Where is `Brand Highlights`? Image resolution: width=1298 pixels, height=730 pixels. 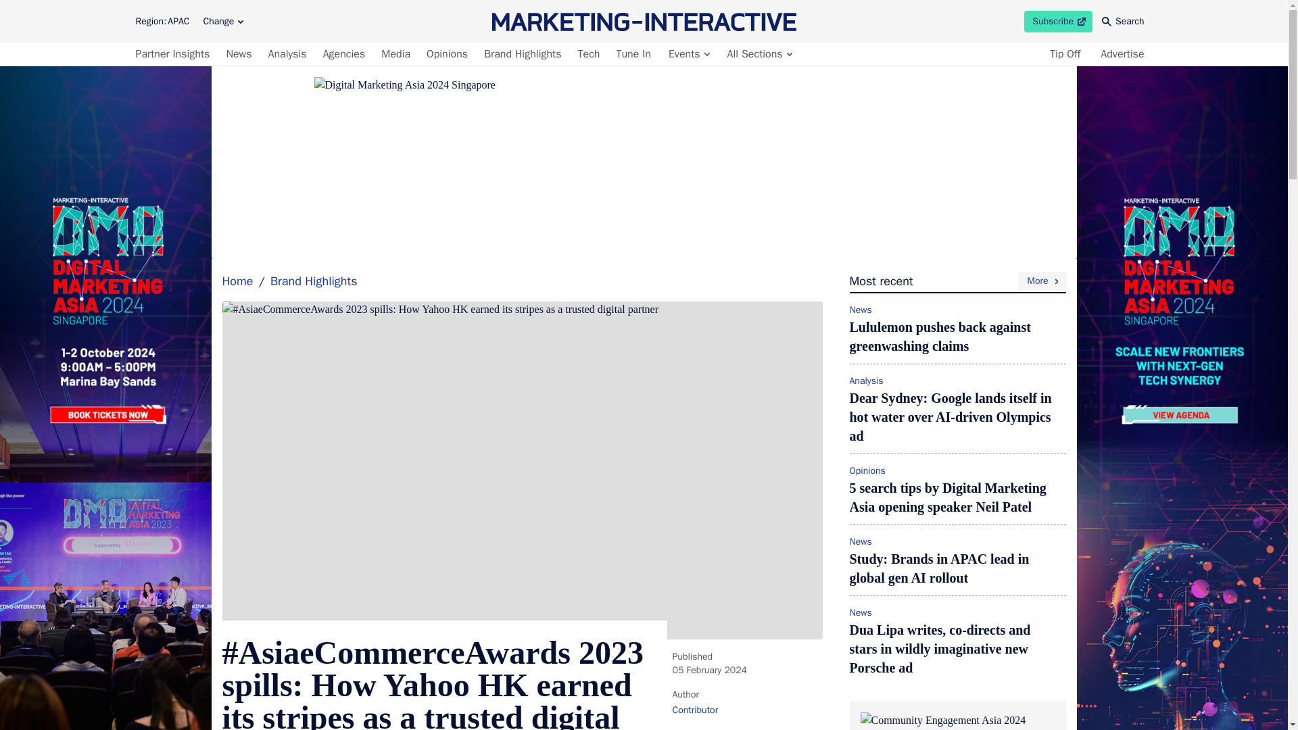 Brand Highlights is located at coordinates (522, 54).